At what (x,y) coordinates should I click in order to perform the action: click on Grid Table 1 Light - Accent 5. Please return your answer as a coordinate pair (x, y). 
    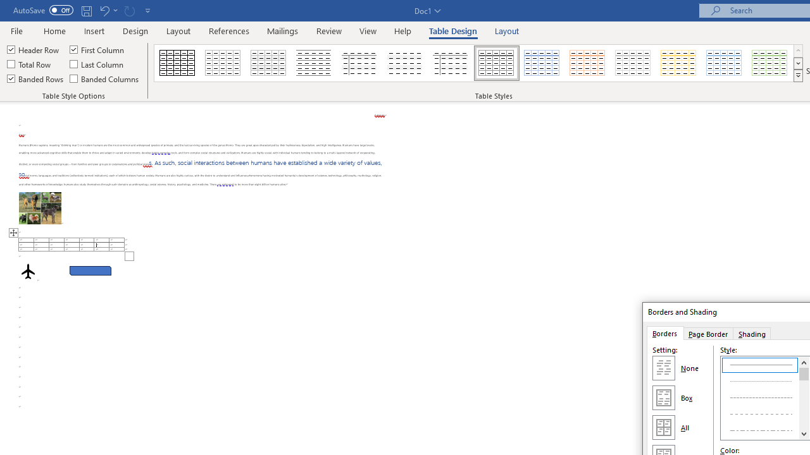
    Looking at the image, I should click on (724, 63).